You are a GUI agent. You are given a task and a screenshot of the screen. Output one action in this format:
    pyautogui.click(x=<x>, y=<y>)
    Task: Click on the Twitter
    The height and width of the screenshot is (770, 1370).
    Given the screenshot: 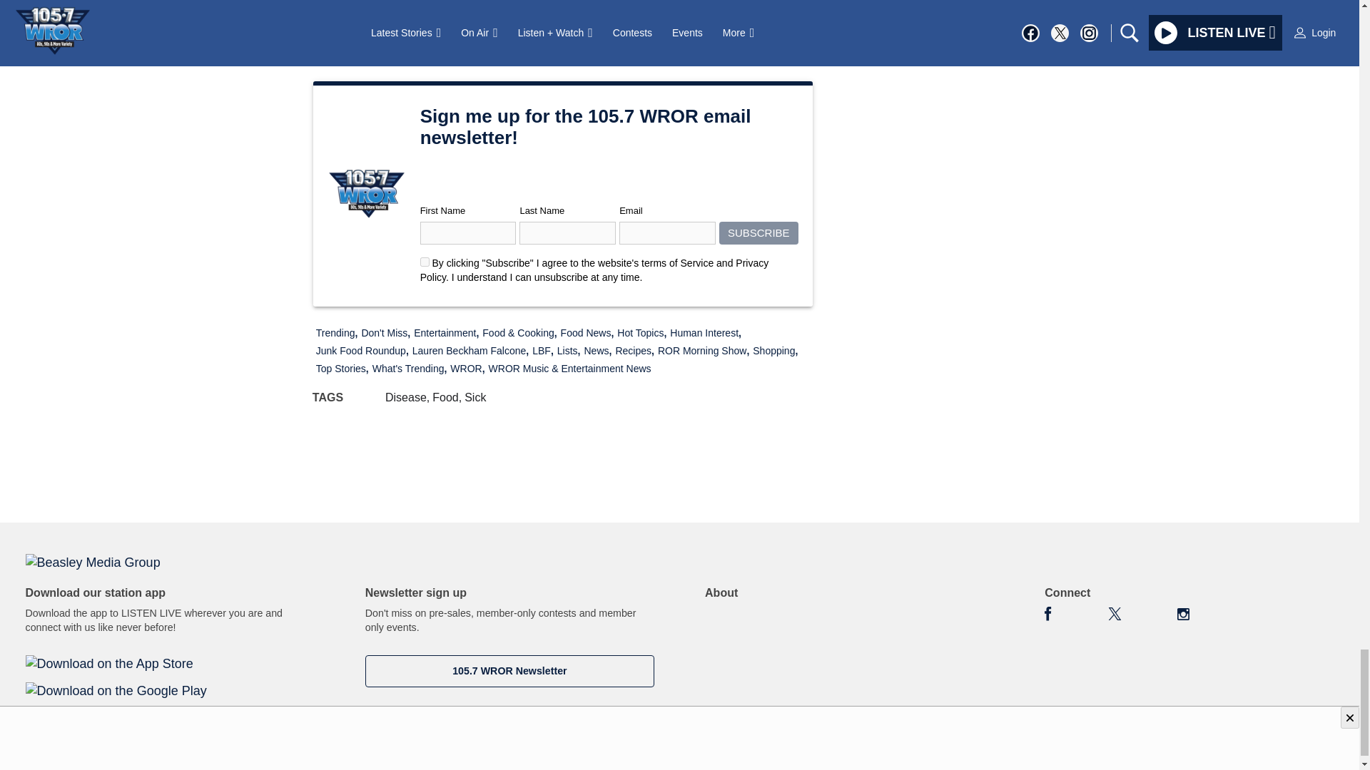 What is the action you would take?
    pyautogui.click(x=1115, y=614)
    